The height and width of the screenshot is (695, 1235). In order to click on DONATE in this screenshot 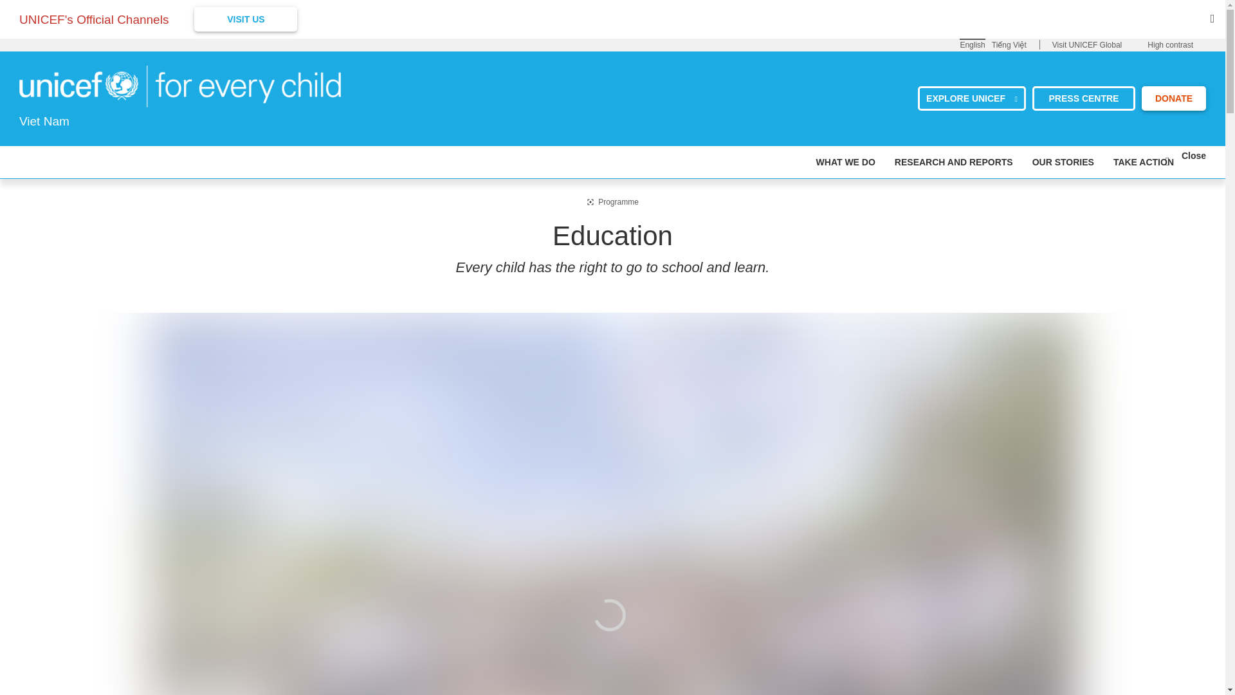, I will do `click(1173, 98)`.